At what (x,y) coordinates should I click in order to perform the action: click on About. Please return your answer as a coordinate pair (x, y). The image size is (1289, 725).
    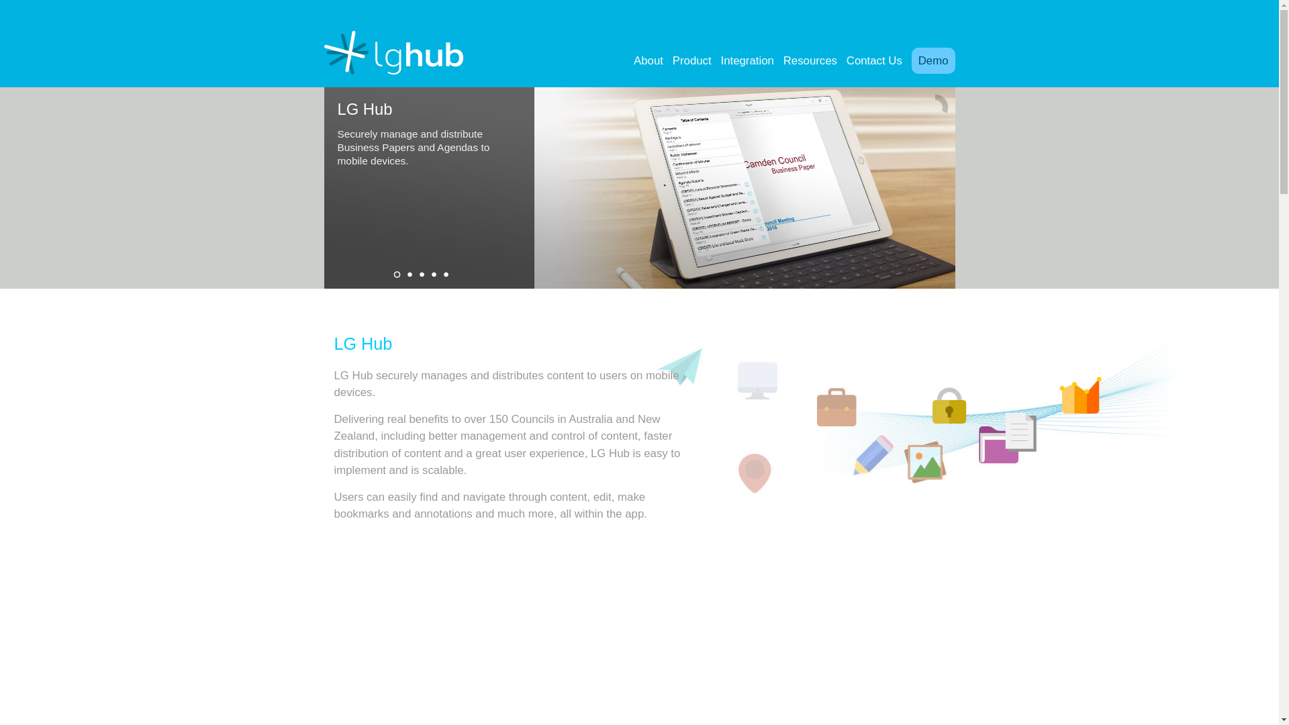
    Looking at the image, I should click on (649, 34).